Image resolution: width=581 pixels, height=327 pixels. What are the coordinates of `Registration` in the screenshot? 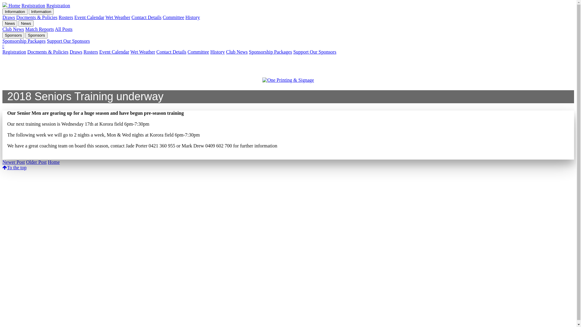 It's located at (14, 52).